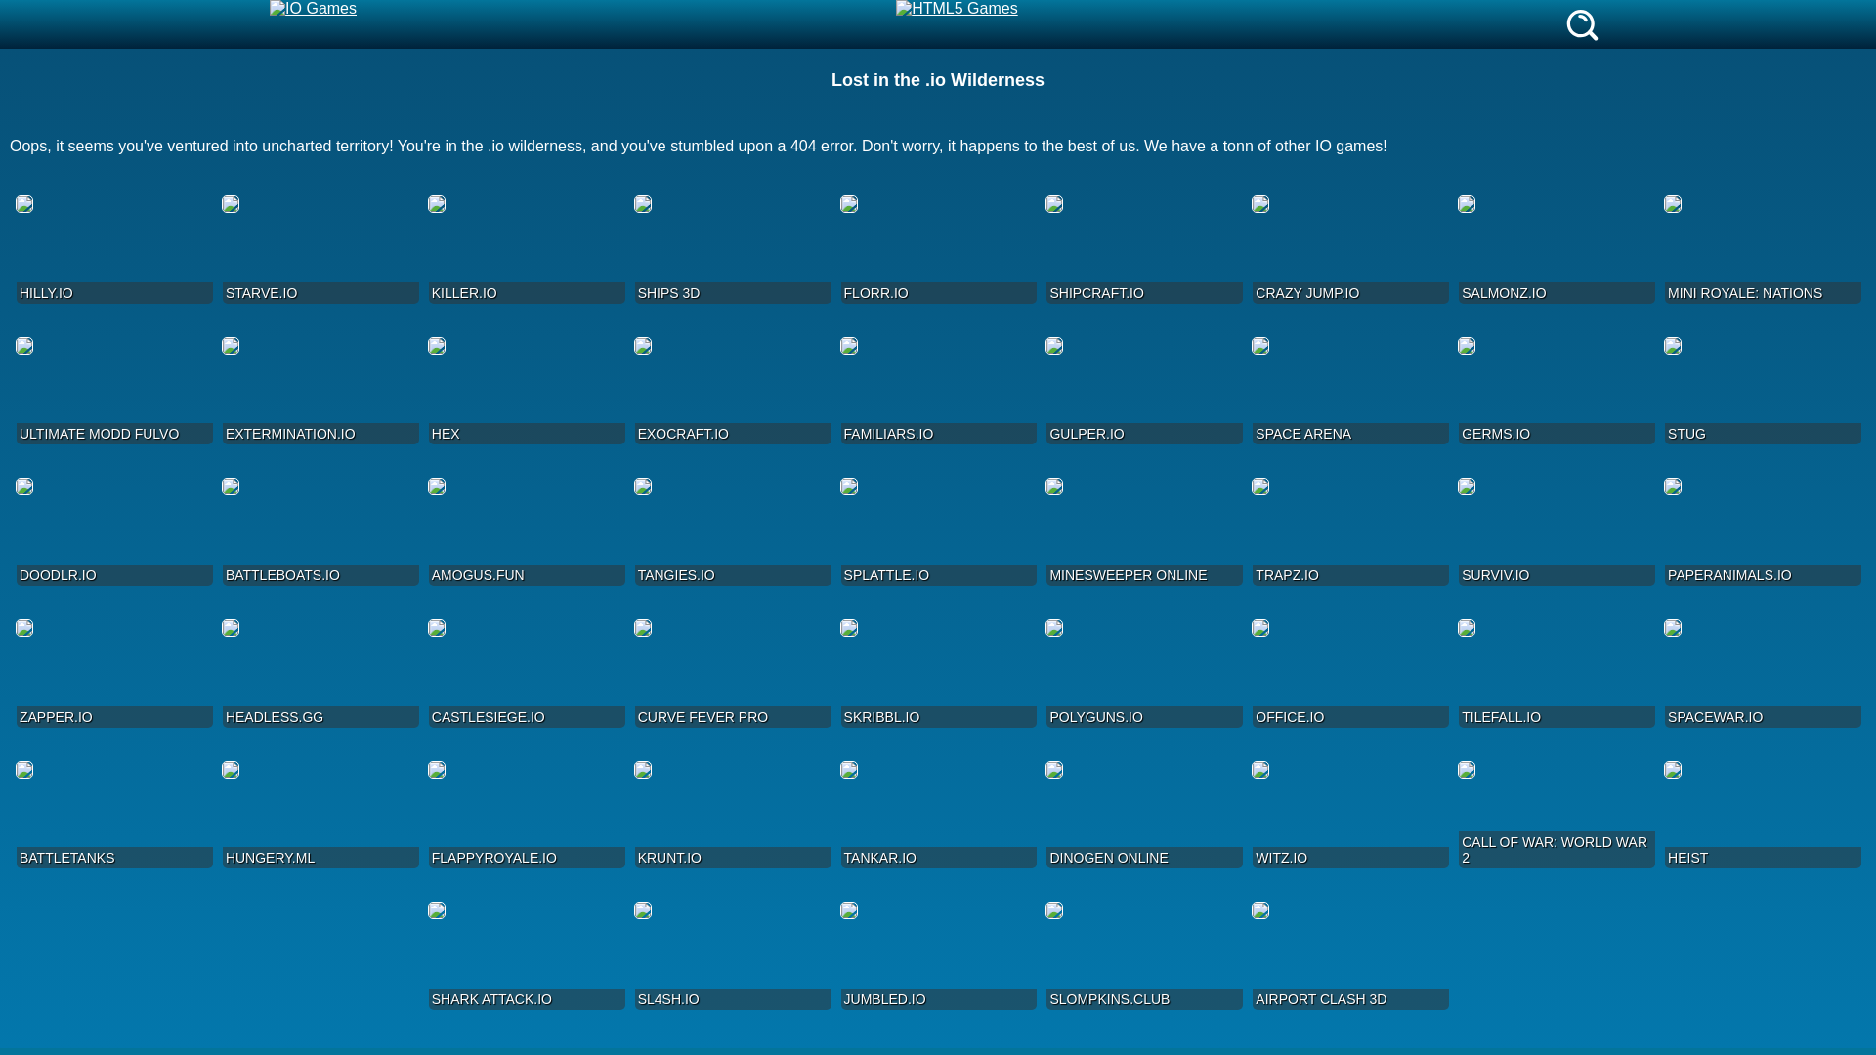 Image resolution: width=1876 pixels, height=1055 pixels. Describe the element at coordinates (113, 817) in the screenshot. I see `BATTLETANKS` at that location.